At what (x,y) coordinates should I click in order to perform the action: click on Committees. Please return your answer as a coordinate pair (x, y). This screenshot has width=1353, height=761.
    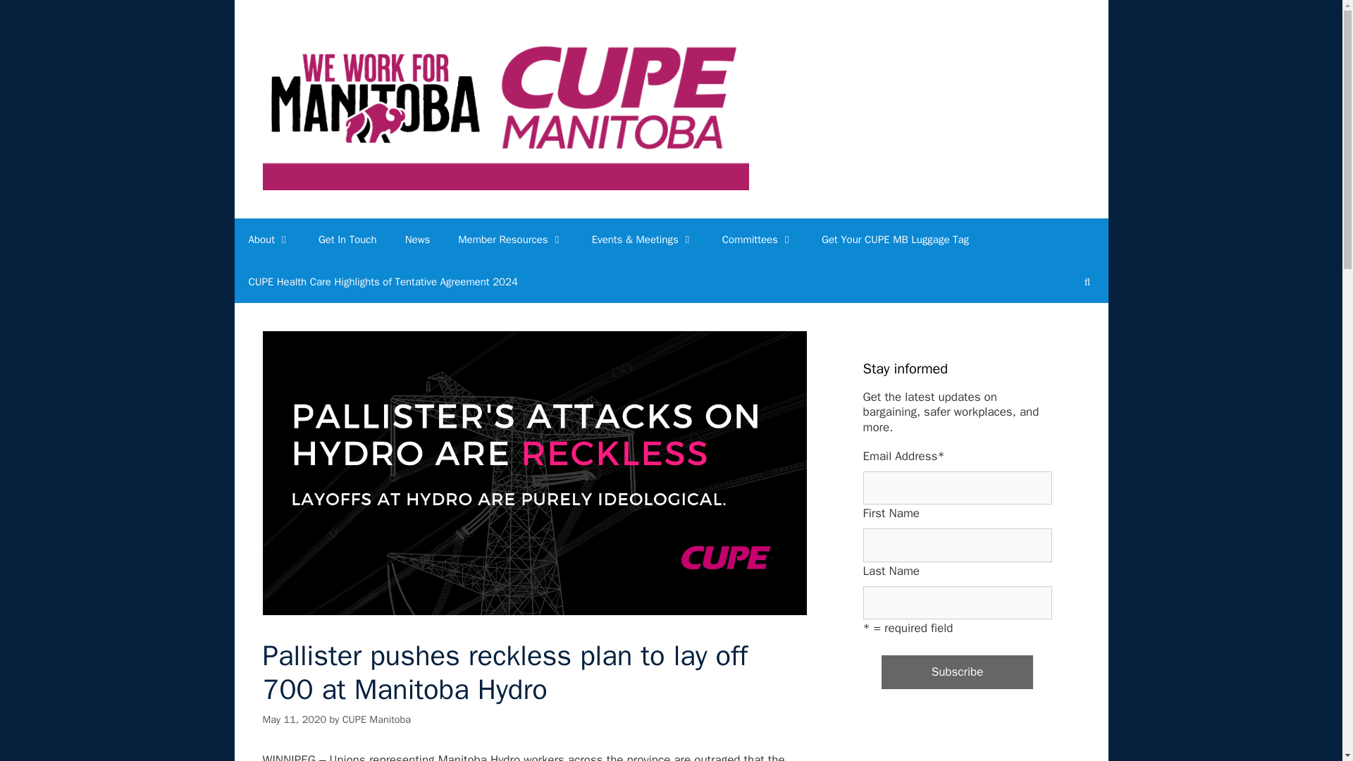
    Looking at the image, I should click on (758, 240).